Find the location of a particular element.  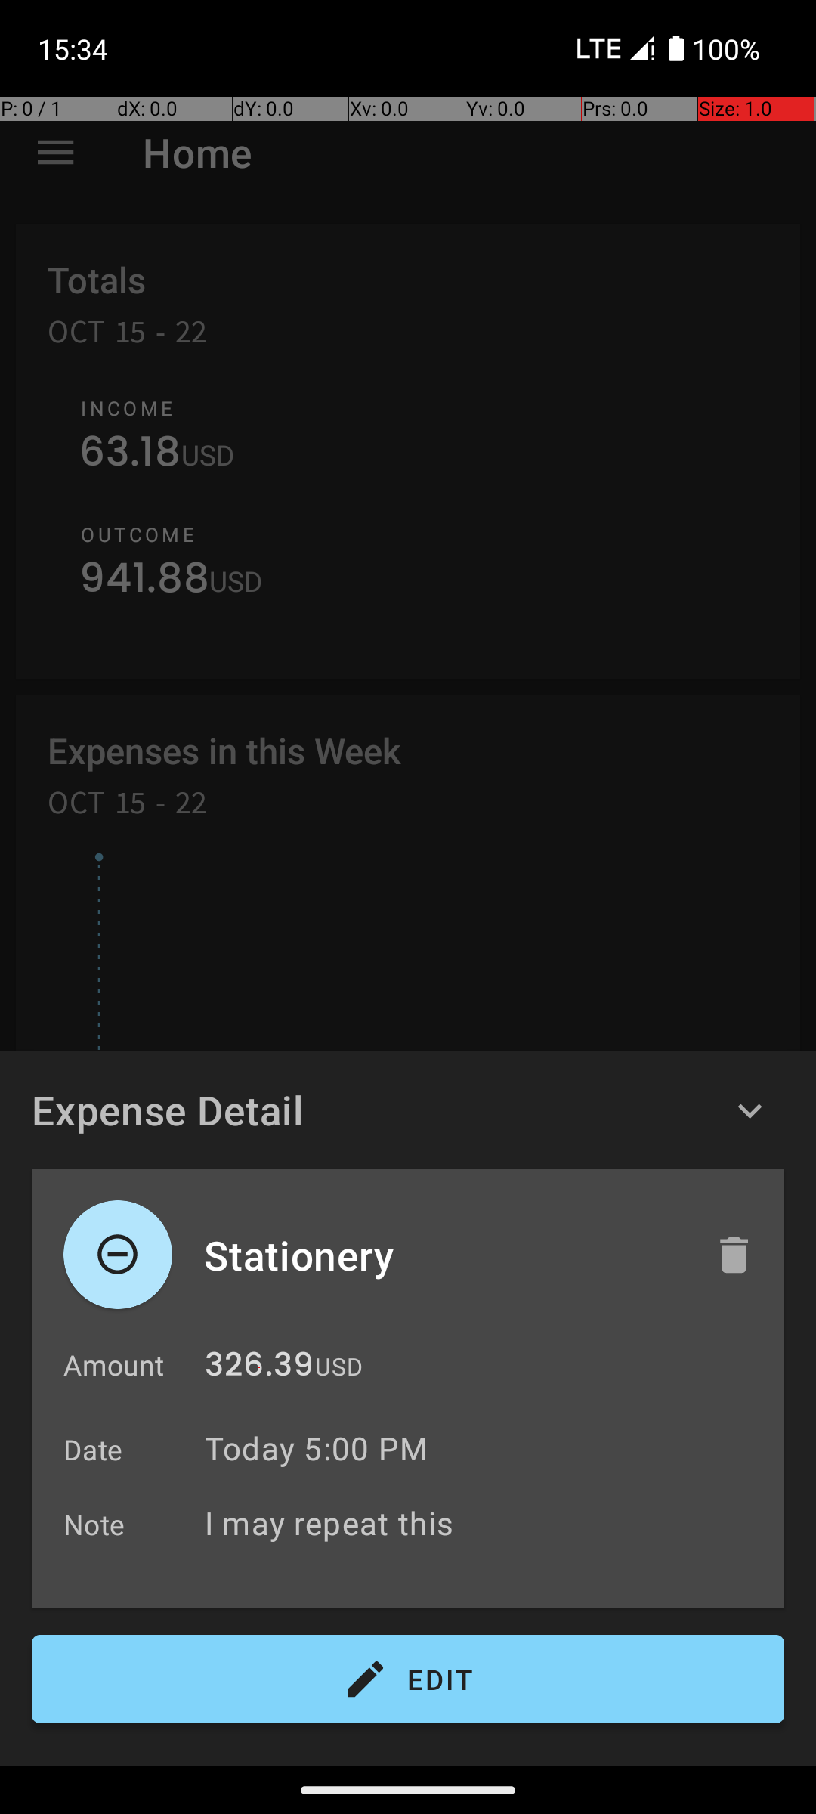

326.39 is located at coordinates (259, 1368).